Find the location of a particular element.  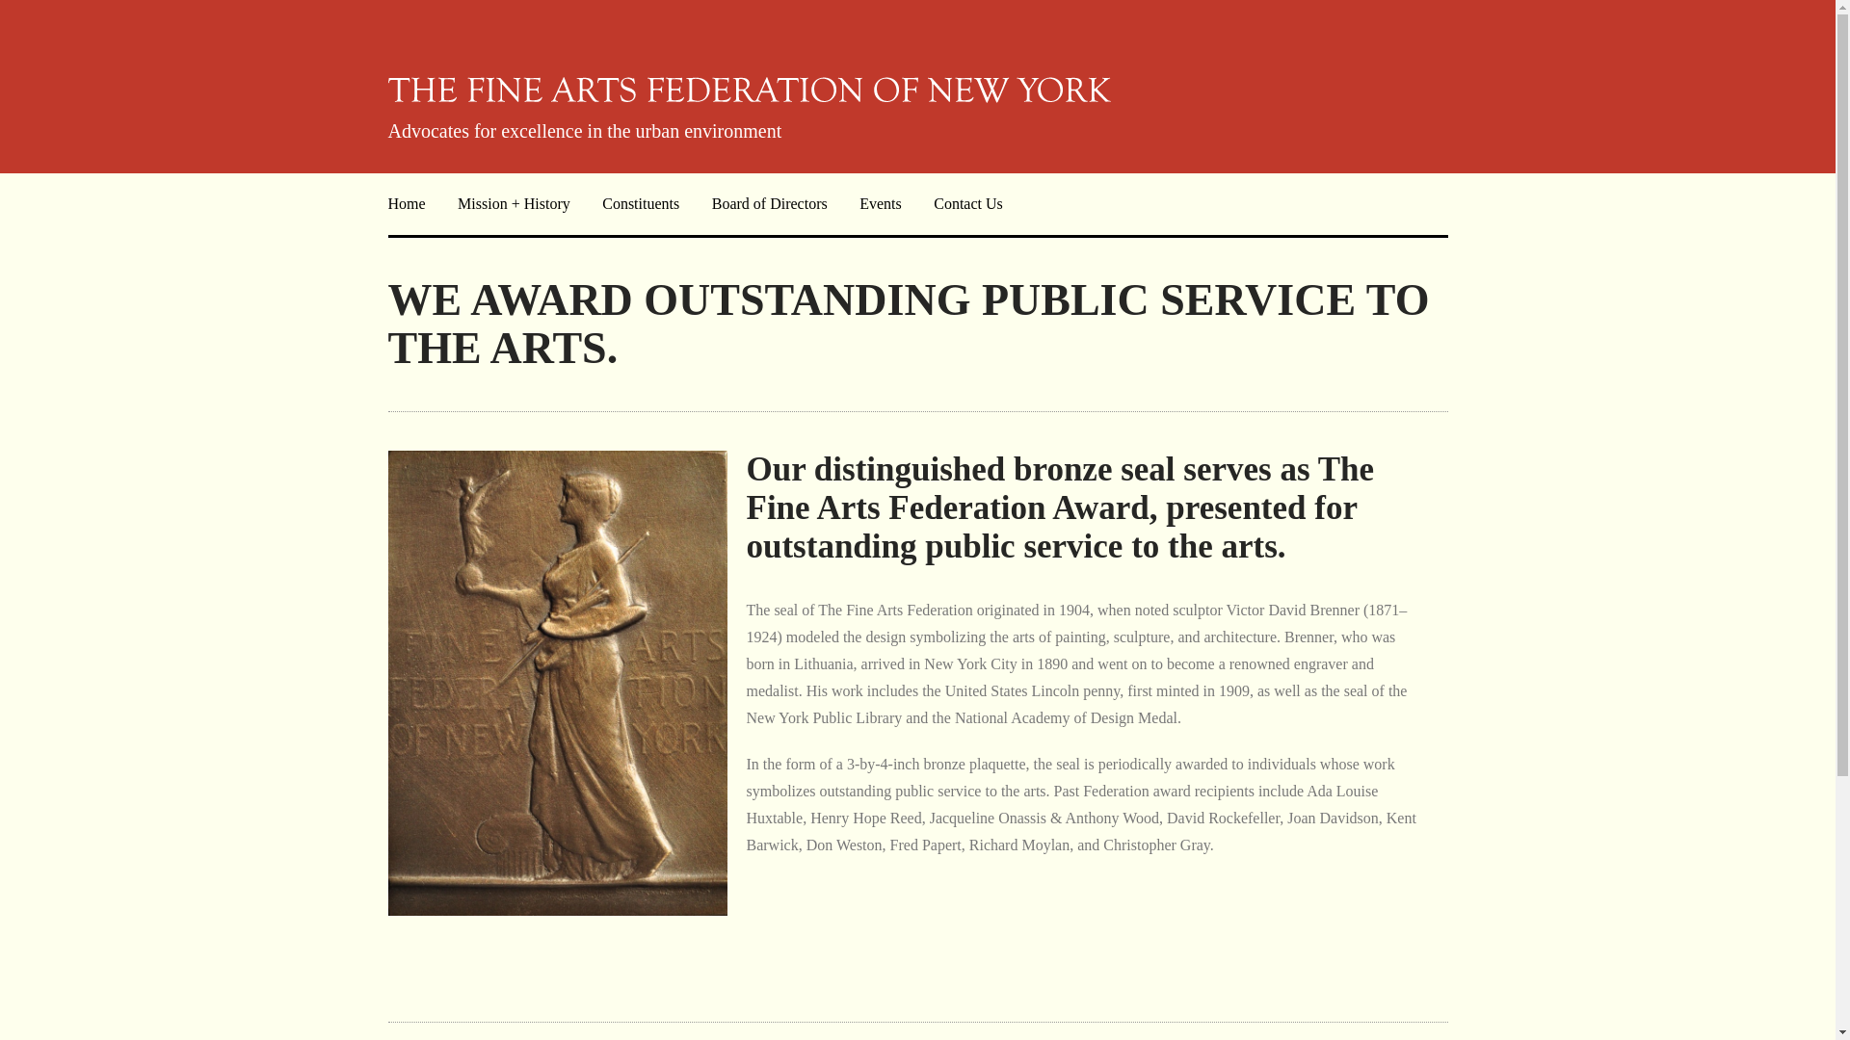

Contact Us is located at coordinates (967, 204).